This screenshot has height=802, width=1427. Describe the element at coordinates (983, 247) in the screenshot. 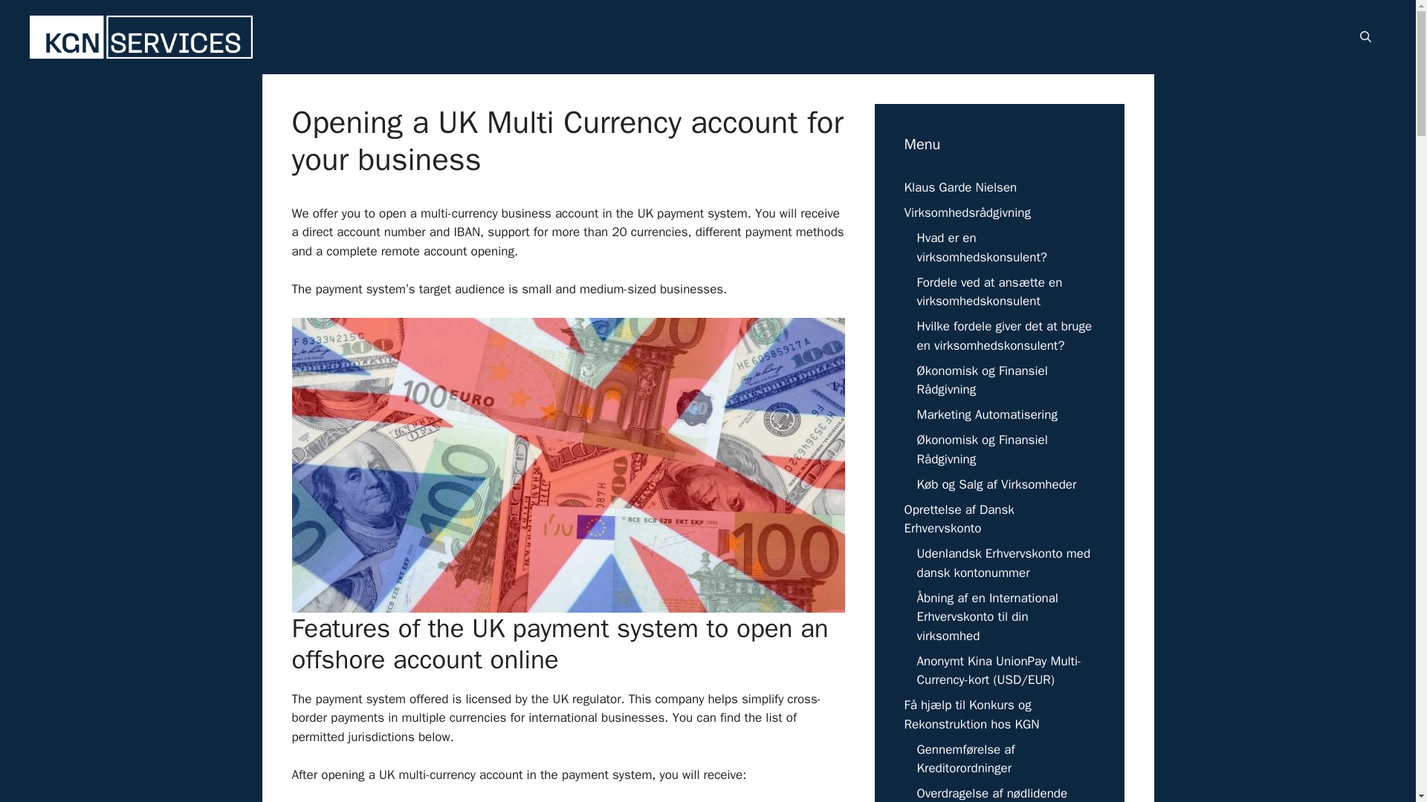

I see `Hvad er en virksomhedskonsulent?` at that location.